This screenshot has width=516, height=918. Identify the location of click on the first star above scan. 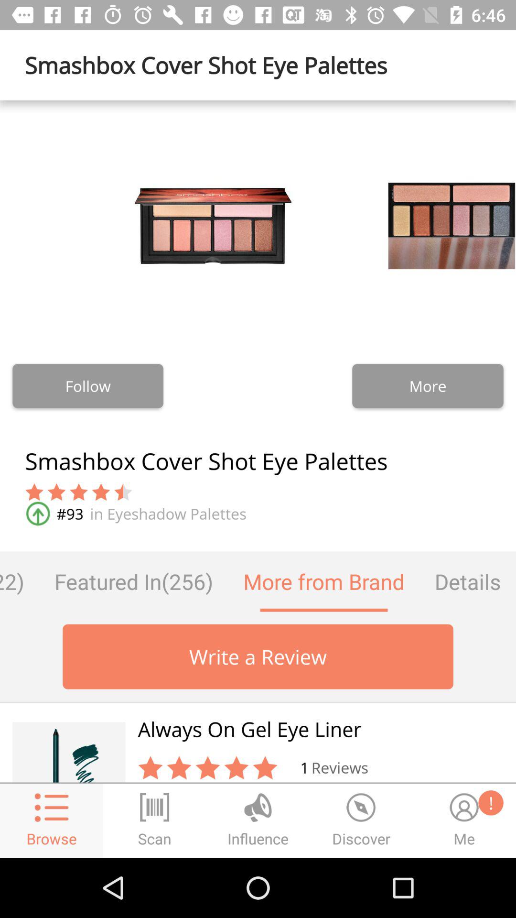
(150, 768).